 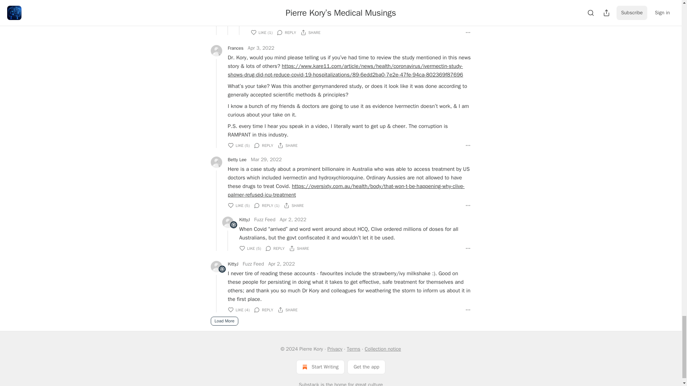 I want to click on Founding Member, so click(x=233, y=224).